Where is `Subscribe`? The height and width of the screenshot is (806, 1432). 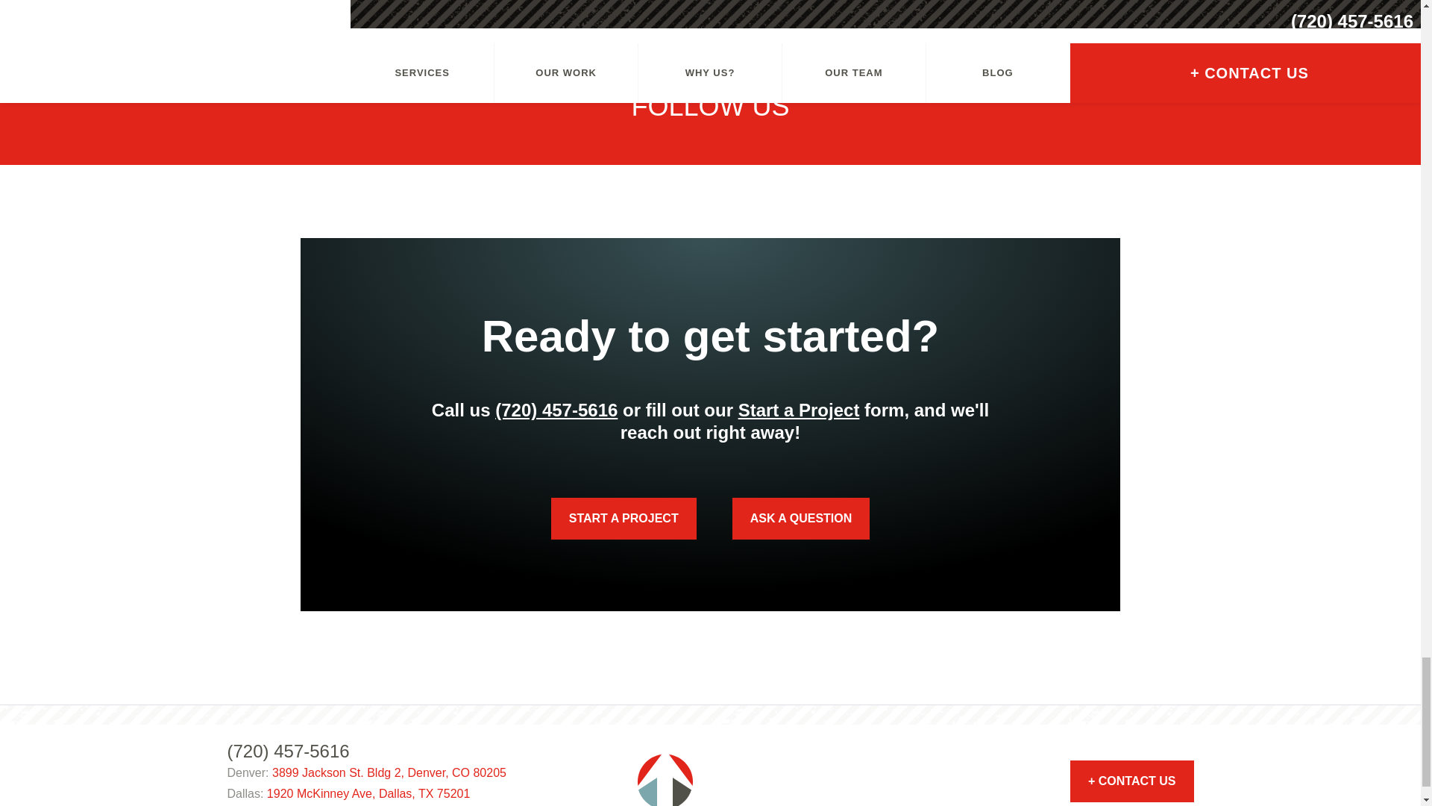
Subscribe is located at coordinates (61, 32).